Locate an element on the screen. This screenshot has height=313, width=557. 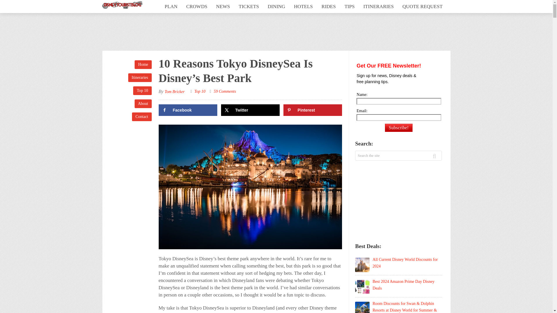
Top 10 is located at coordinates (142, 91).